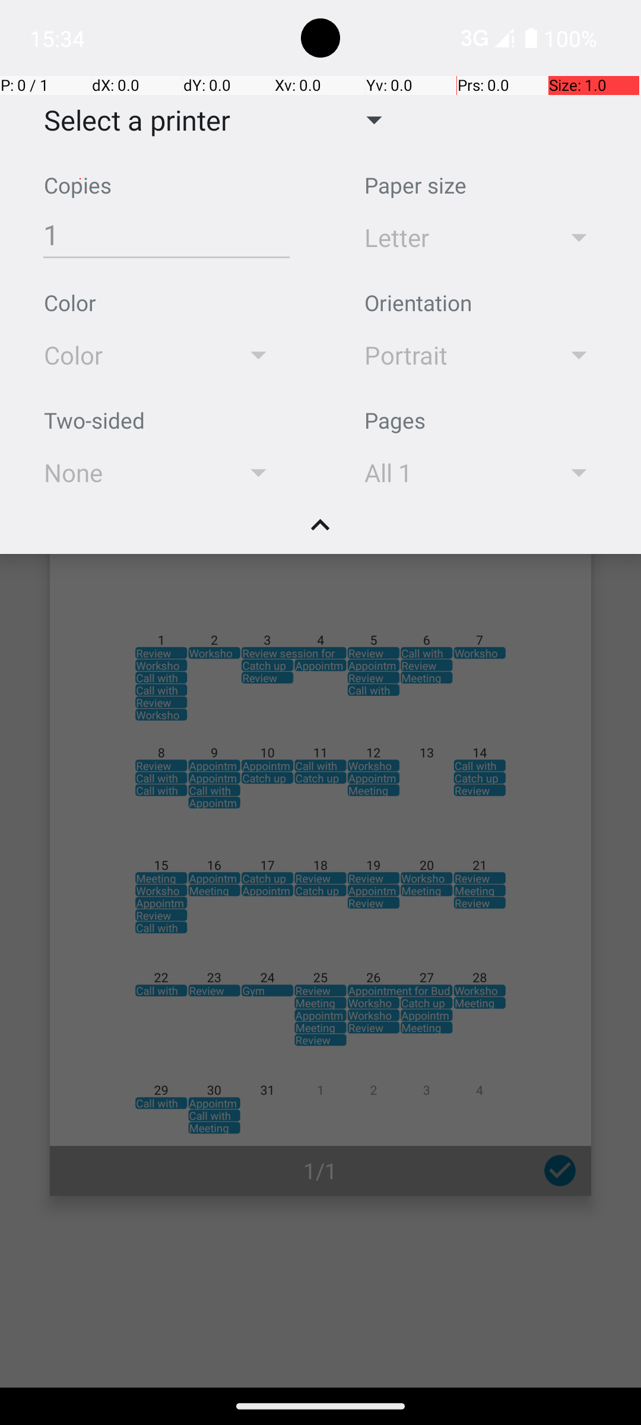 This screenshot has width=641, height=1425. What do you see at coordinates (94, 420) in the screenshot?
I see `Two-sided` at bounding box center [94, 420].